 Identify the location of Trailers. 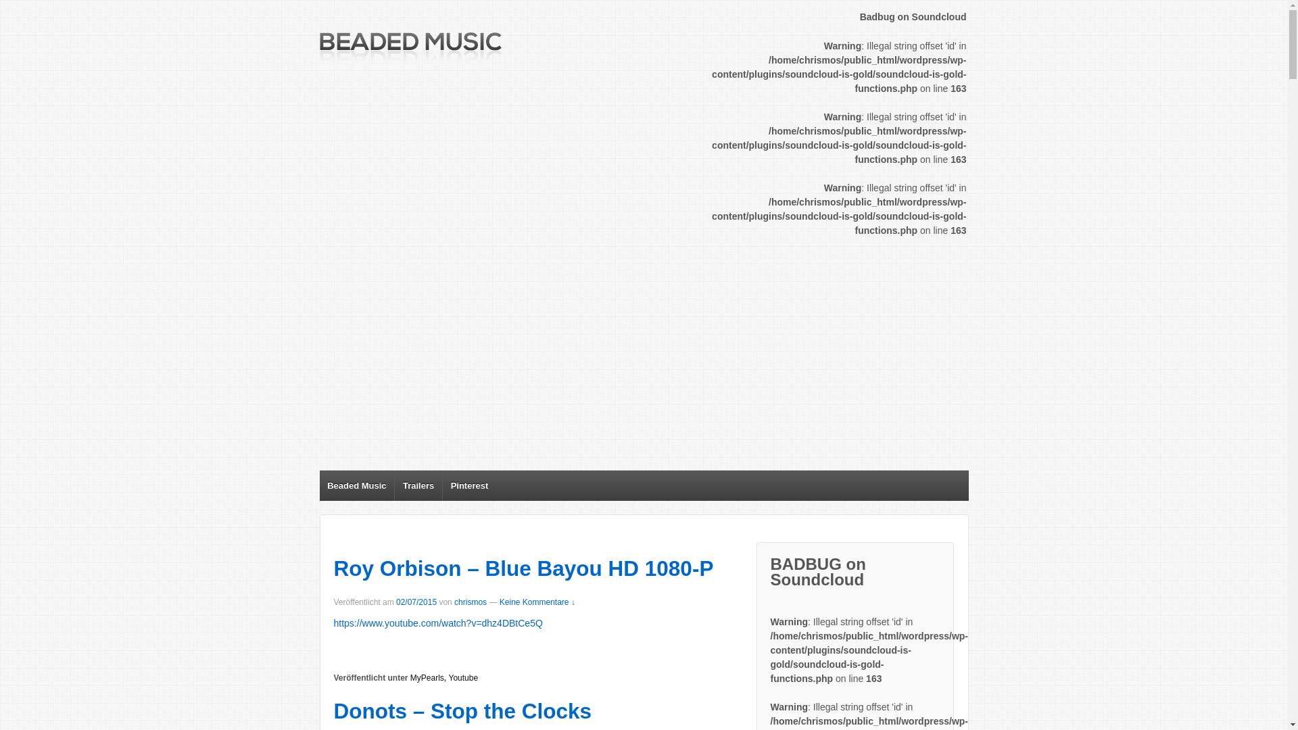
(418, 485).